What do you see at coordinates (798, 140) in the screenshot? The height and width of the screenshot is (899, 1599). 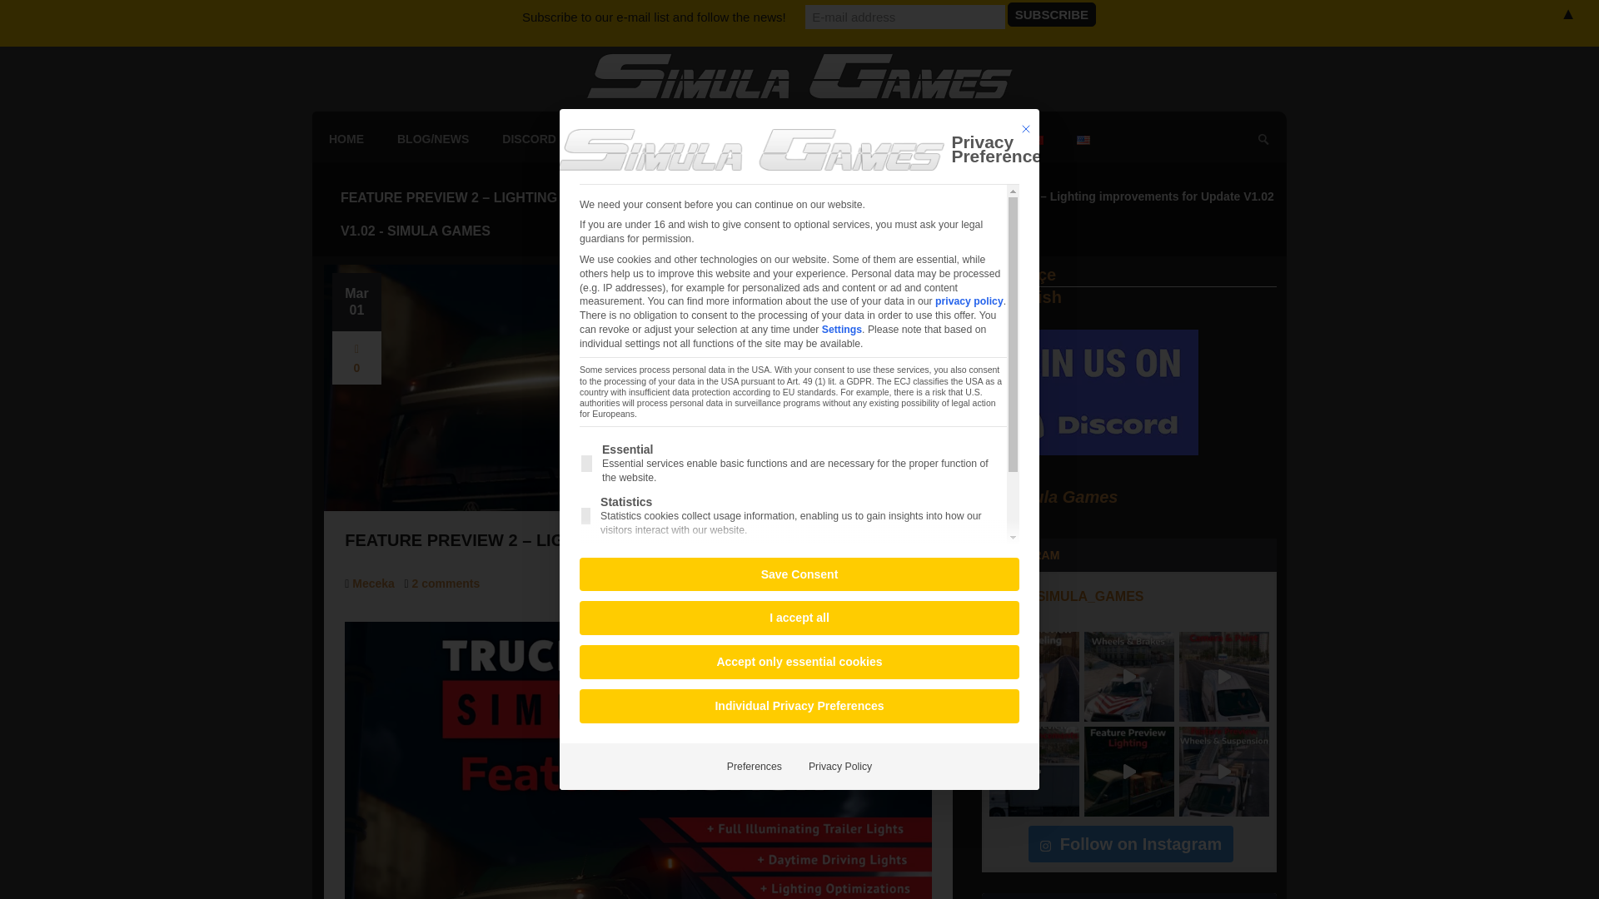 I see `FORUMS` at bounding box center [798, 140].